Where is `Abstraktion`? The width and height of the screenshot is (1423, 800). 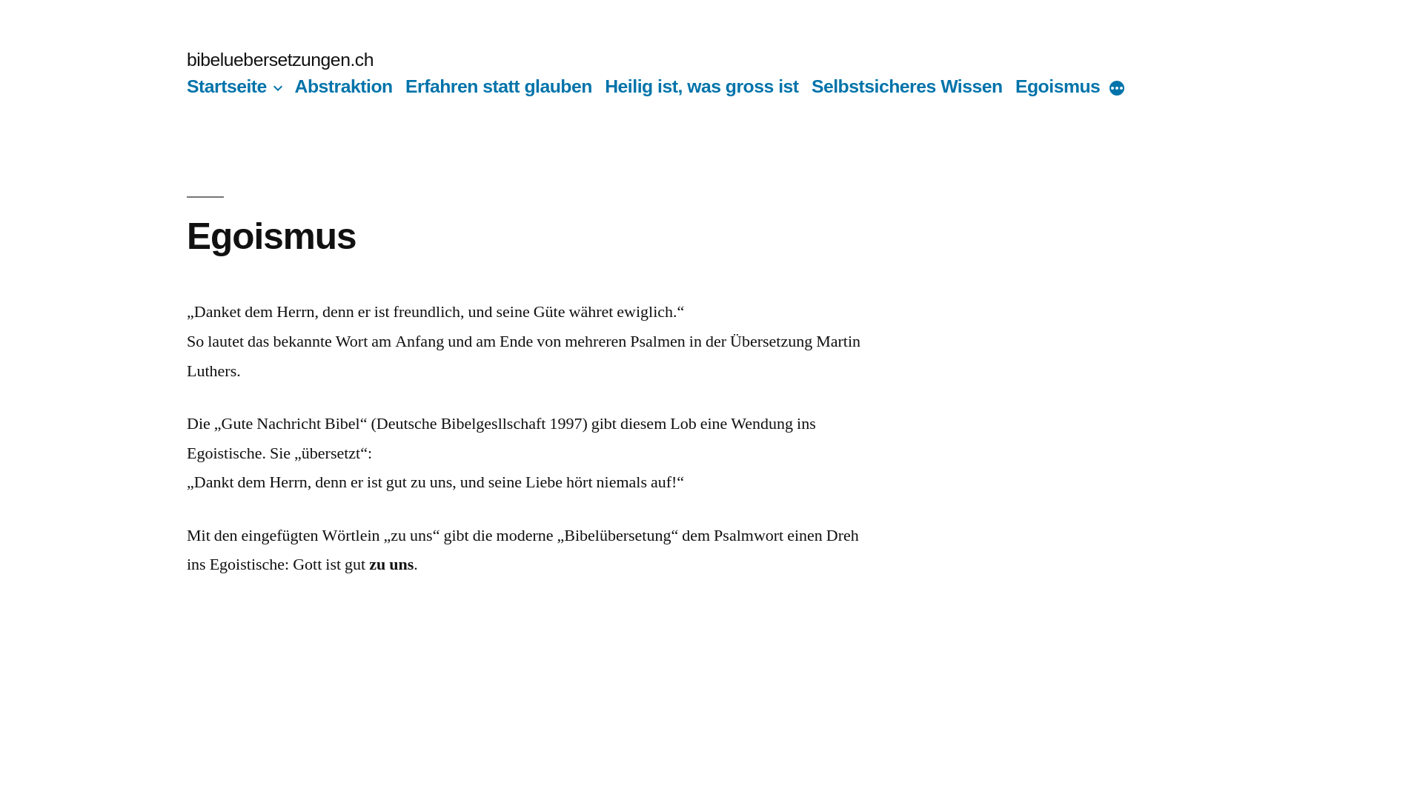 Abstraktion is located at coordinates (344, 86).